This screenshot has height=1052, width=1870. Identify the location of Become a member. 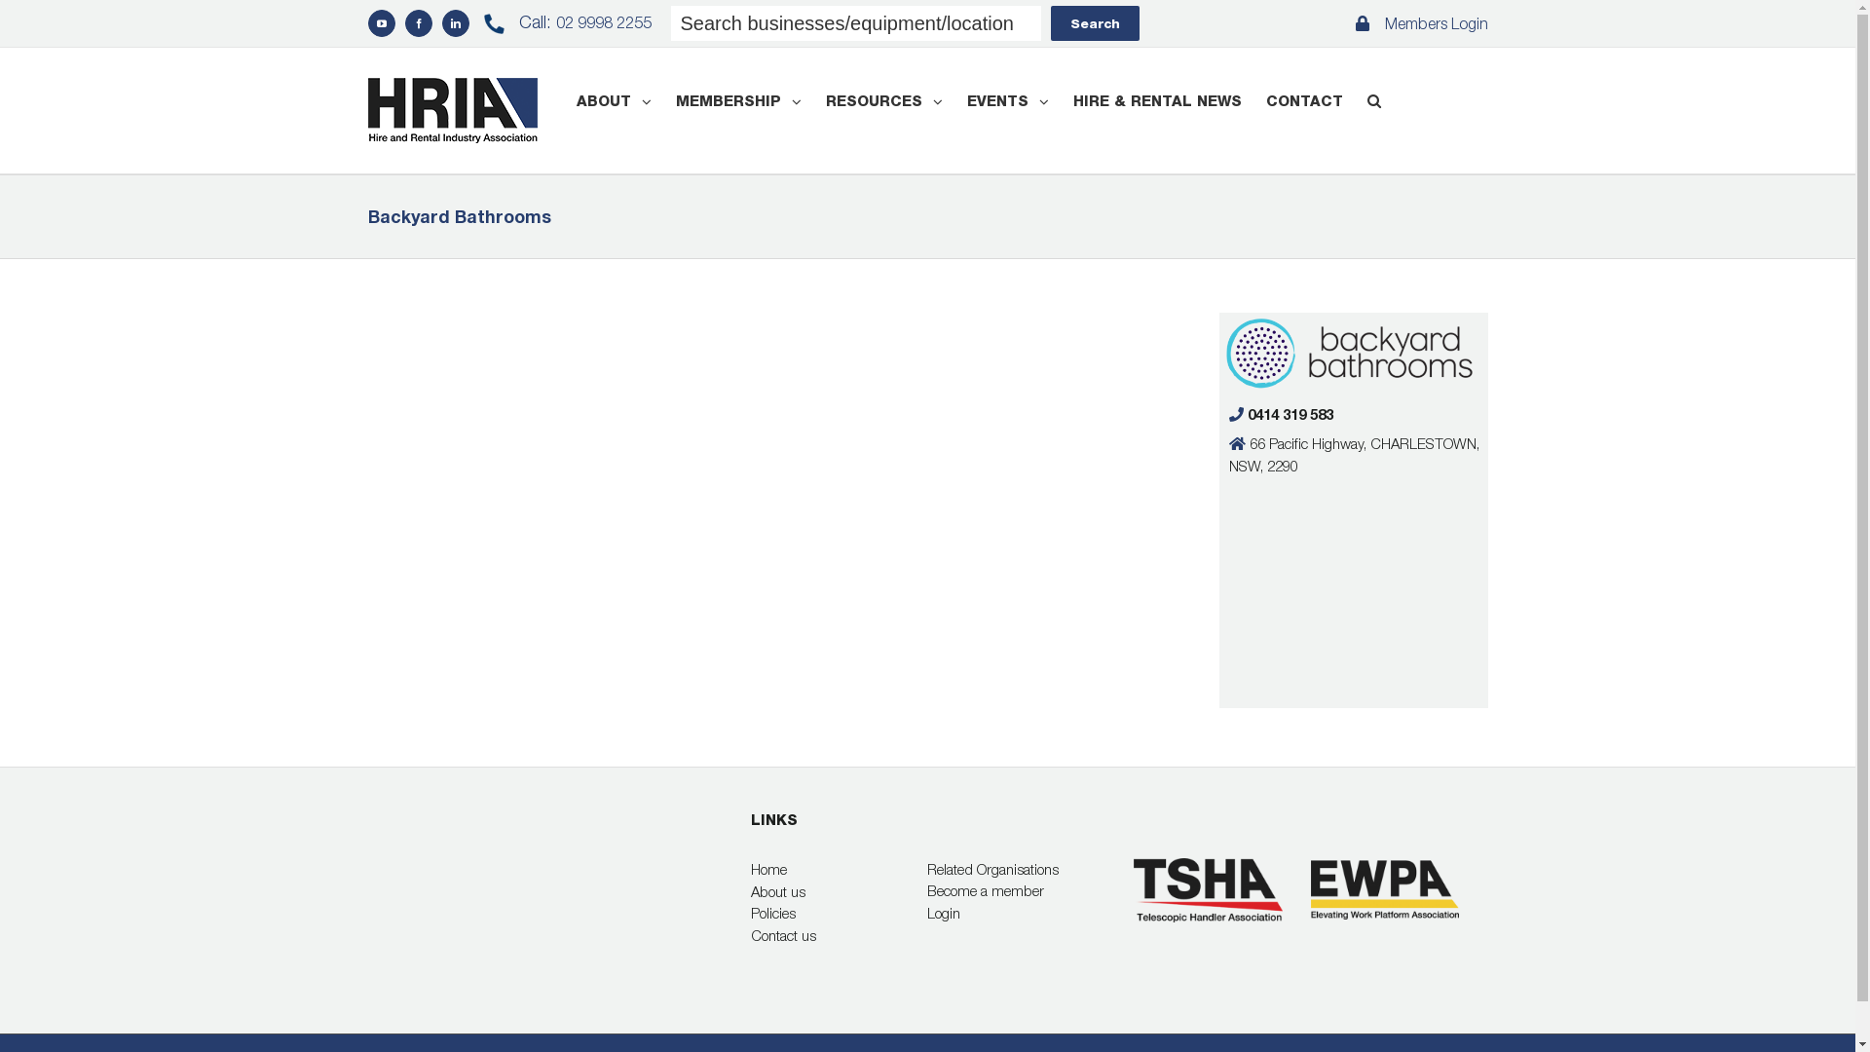
(1016, 890).